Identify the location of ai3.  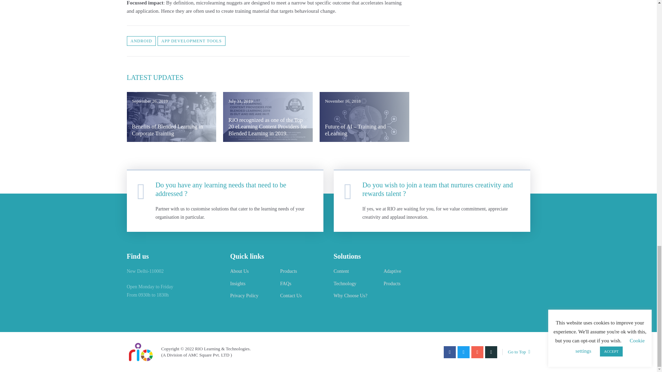
(364, 116).